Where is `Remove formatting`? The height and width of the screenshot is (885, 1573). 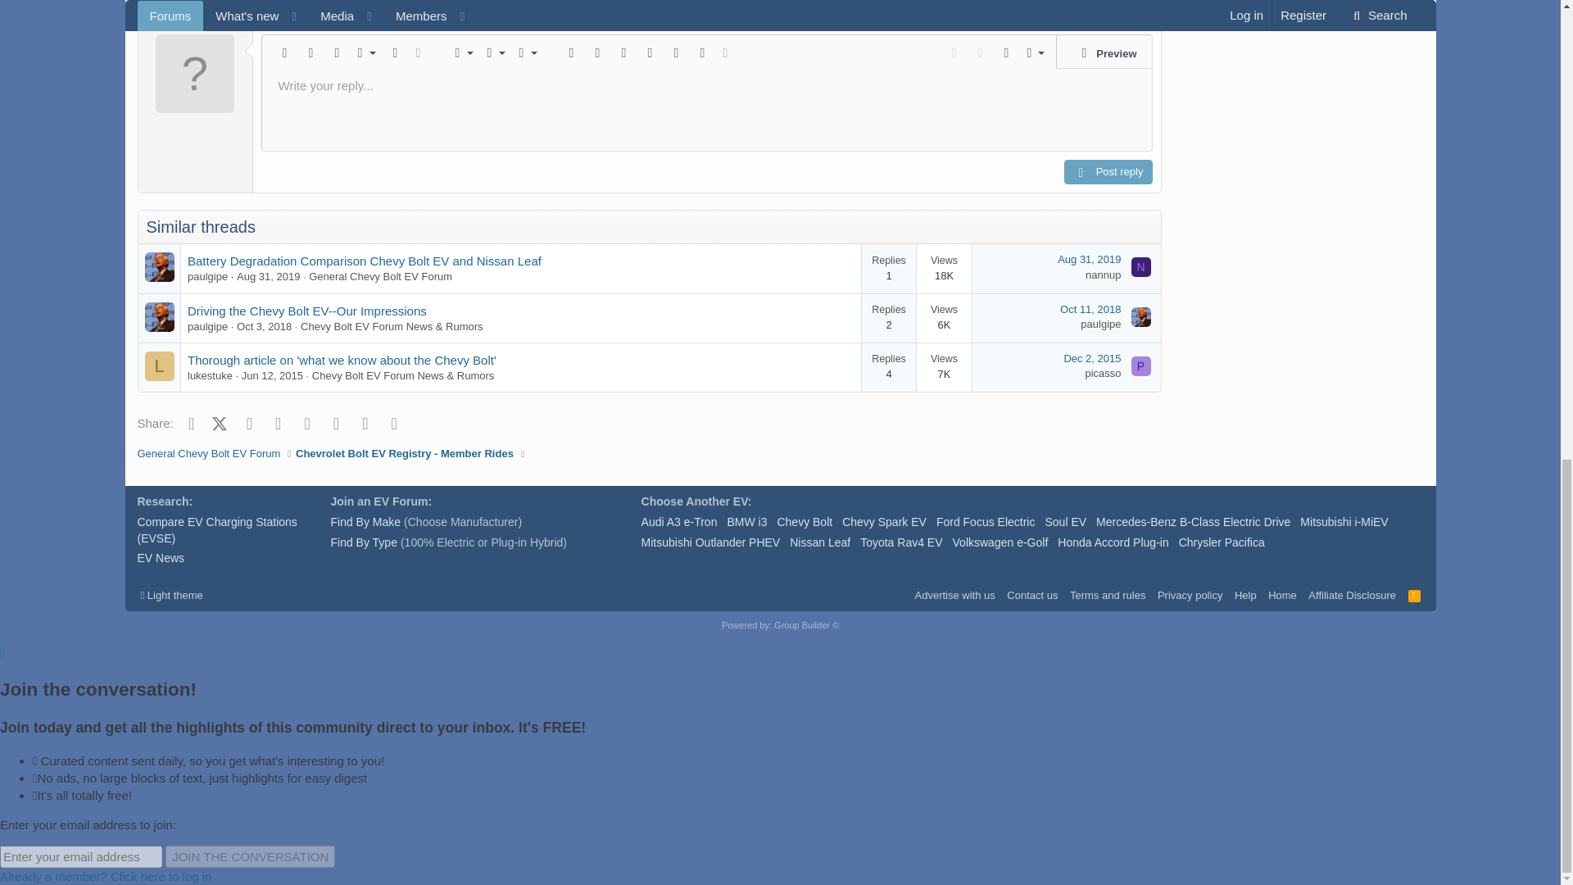
Remove formatting is located at coordinates (284, 52).